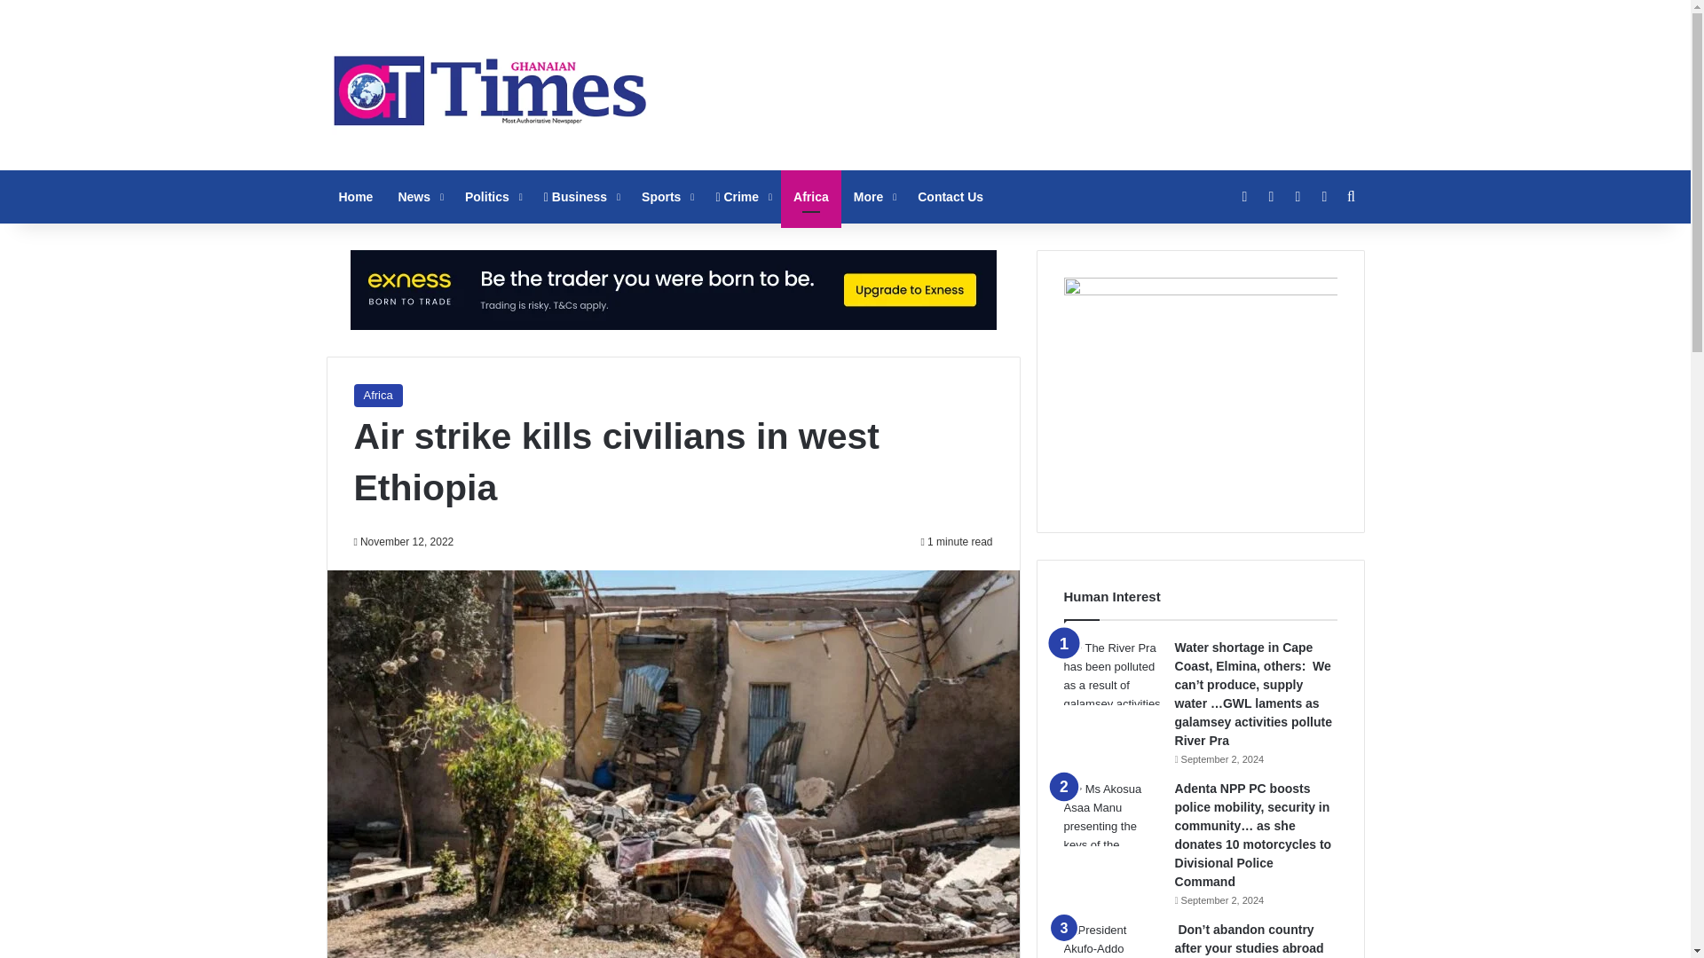 This screenshot has height=958, width=1704. I want to click on Business, so click(580, 197).